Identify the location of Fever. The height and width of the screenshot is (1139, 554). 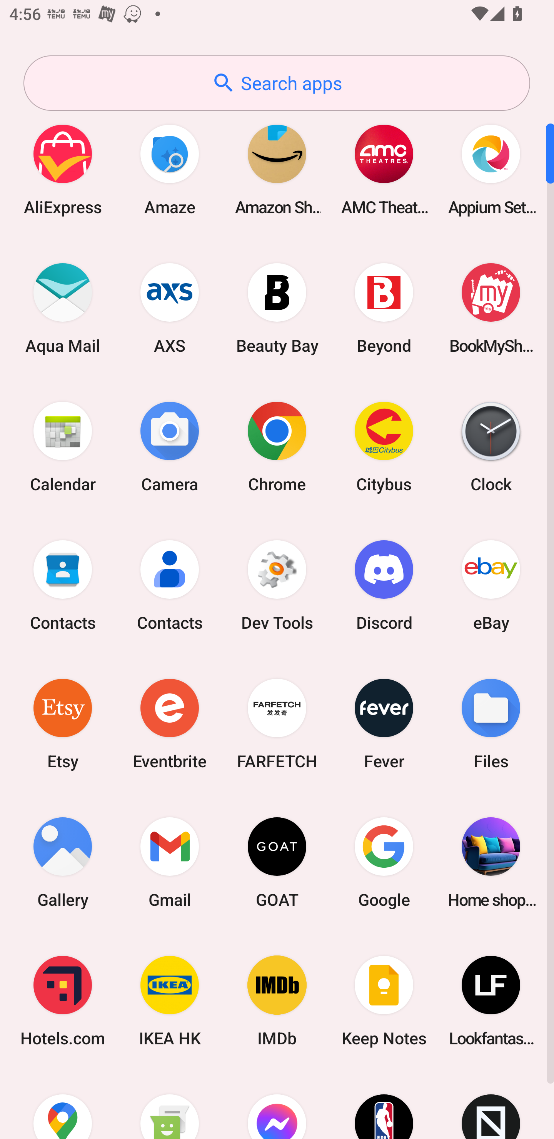
(384, 723).